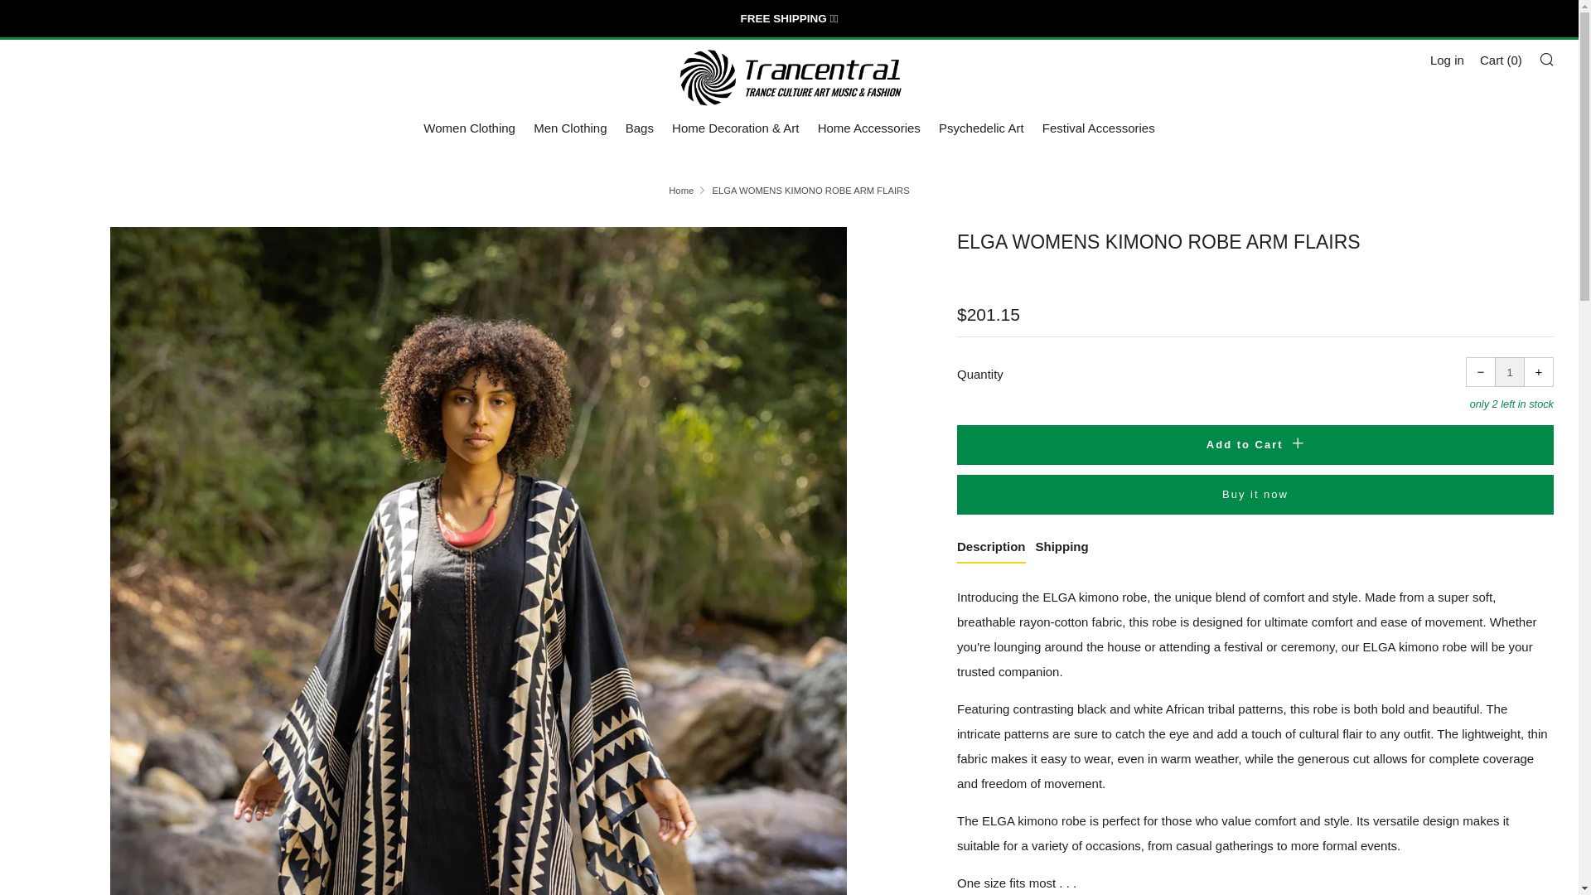  What do you see at coordinates (1510, 371) in the screenshot?
I see `1` at bounding box center [1510, 371].